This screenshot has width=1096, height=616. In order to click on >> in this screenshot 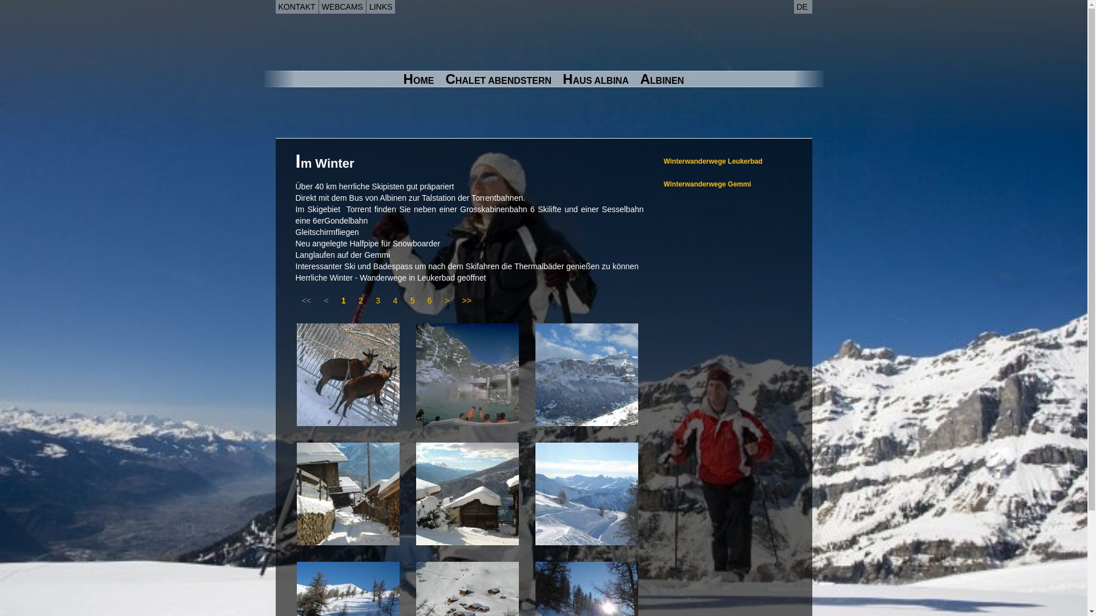, I will do `click(467, 300)`.